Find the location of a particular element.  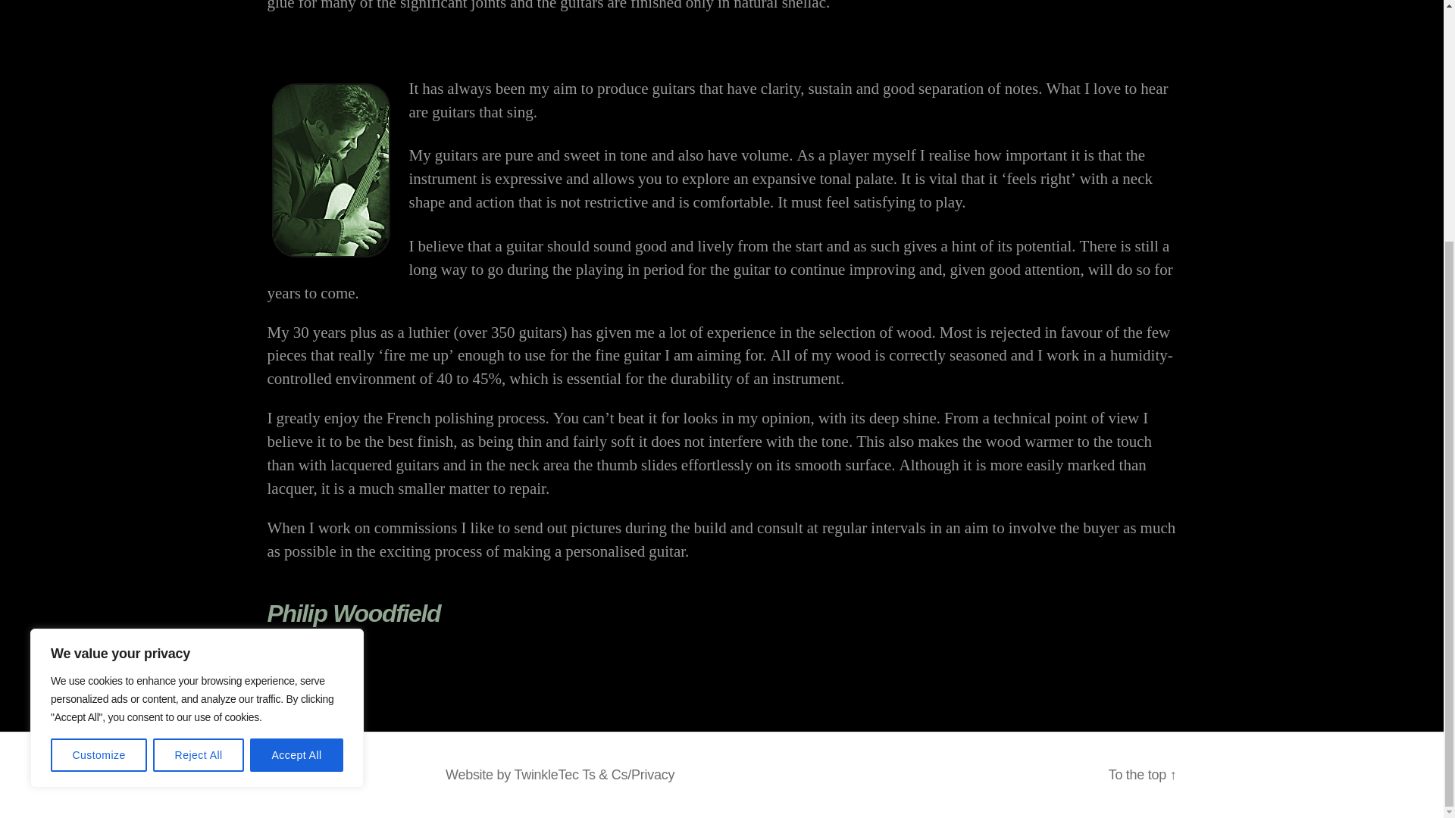

Accept All is located at coordinates (297, 420).